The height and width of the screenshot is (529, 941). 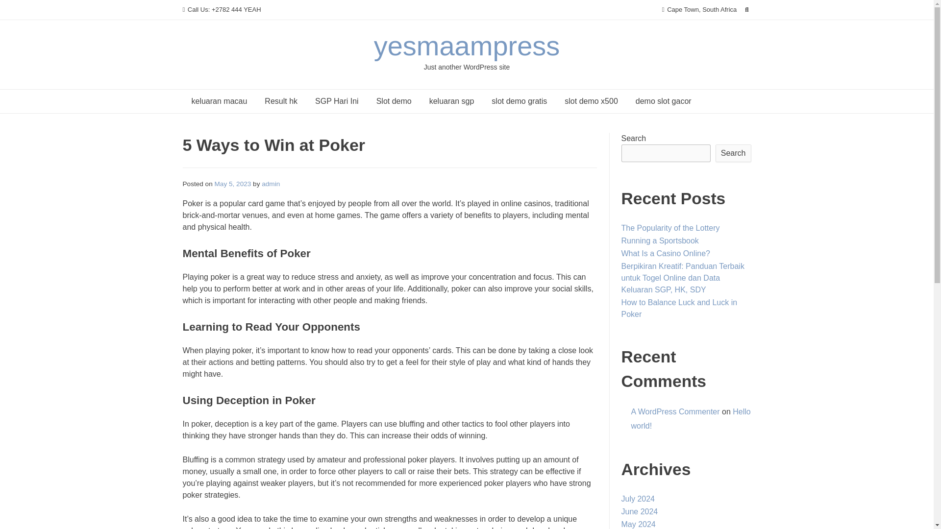 What do you see at coordinates (733, 153) in the screenshot?
I see `Search` at bounding box center [733, 153].